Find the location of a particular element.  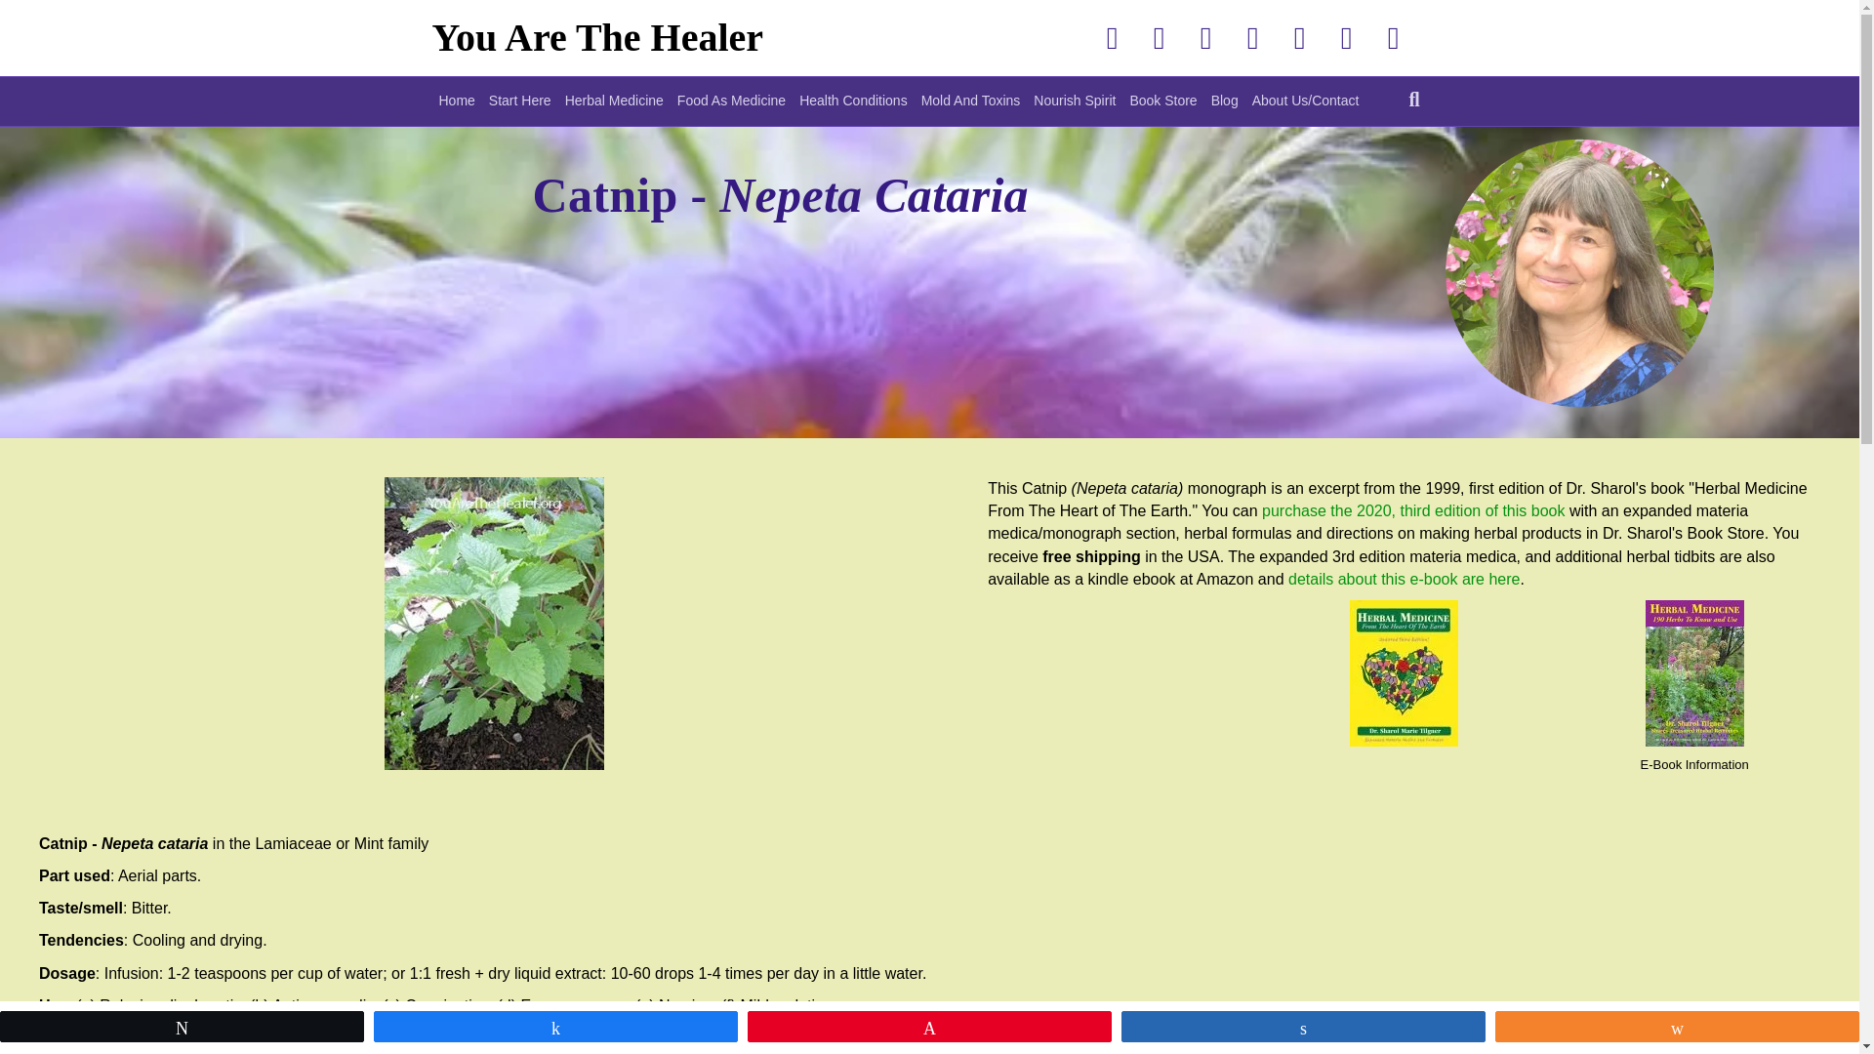

Instagram is located at coordinates (1299, 37).